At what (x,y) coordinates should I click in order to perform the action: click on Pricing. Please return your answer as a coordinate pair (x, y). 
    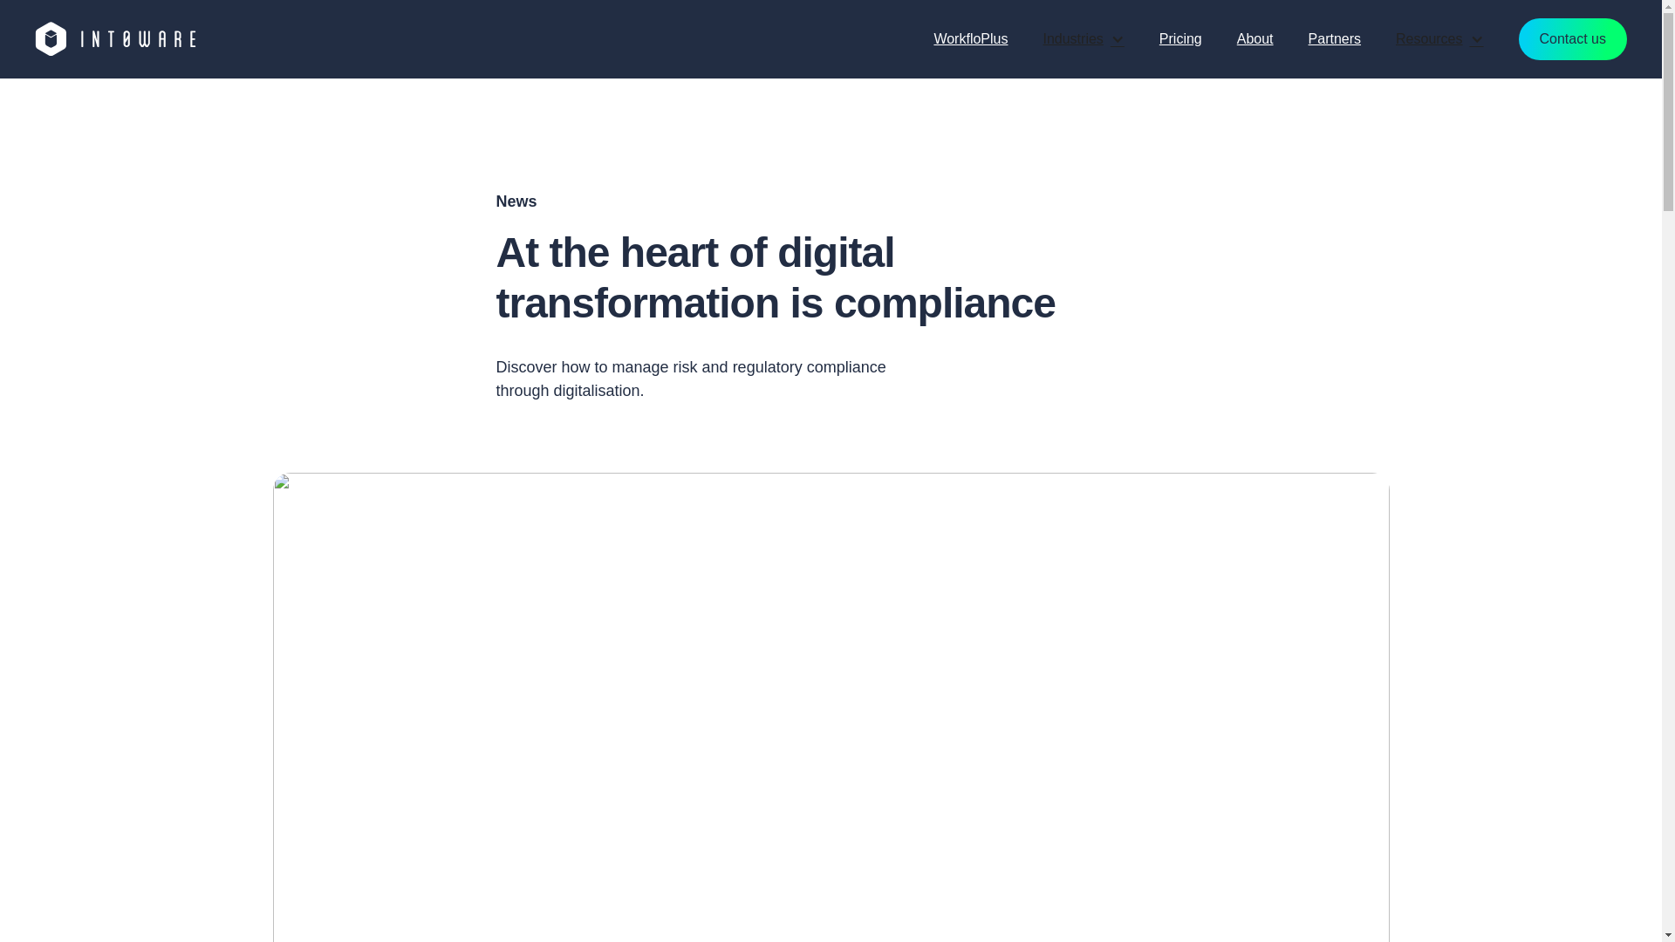
    Looking at the image, I should click on (1180, 38).